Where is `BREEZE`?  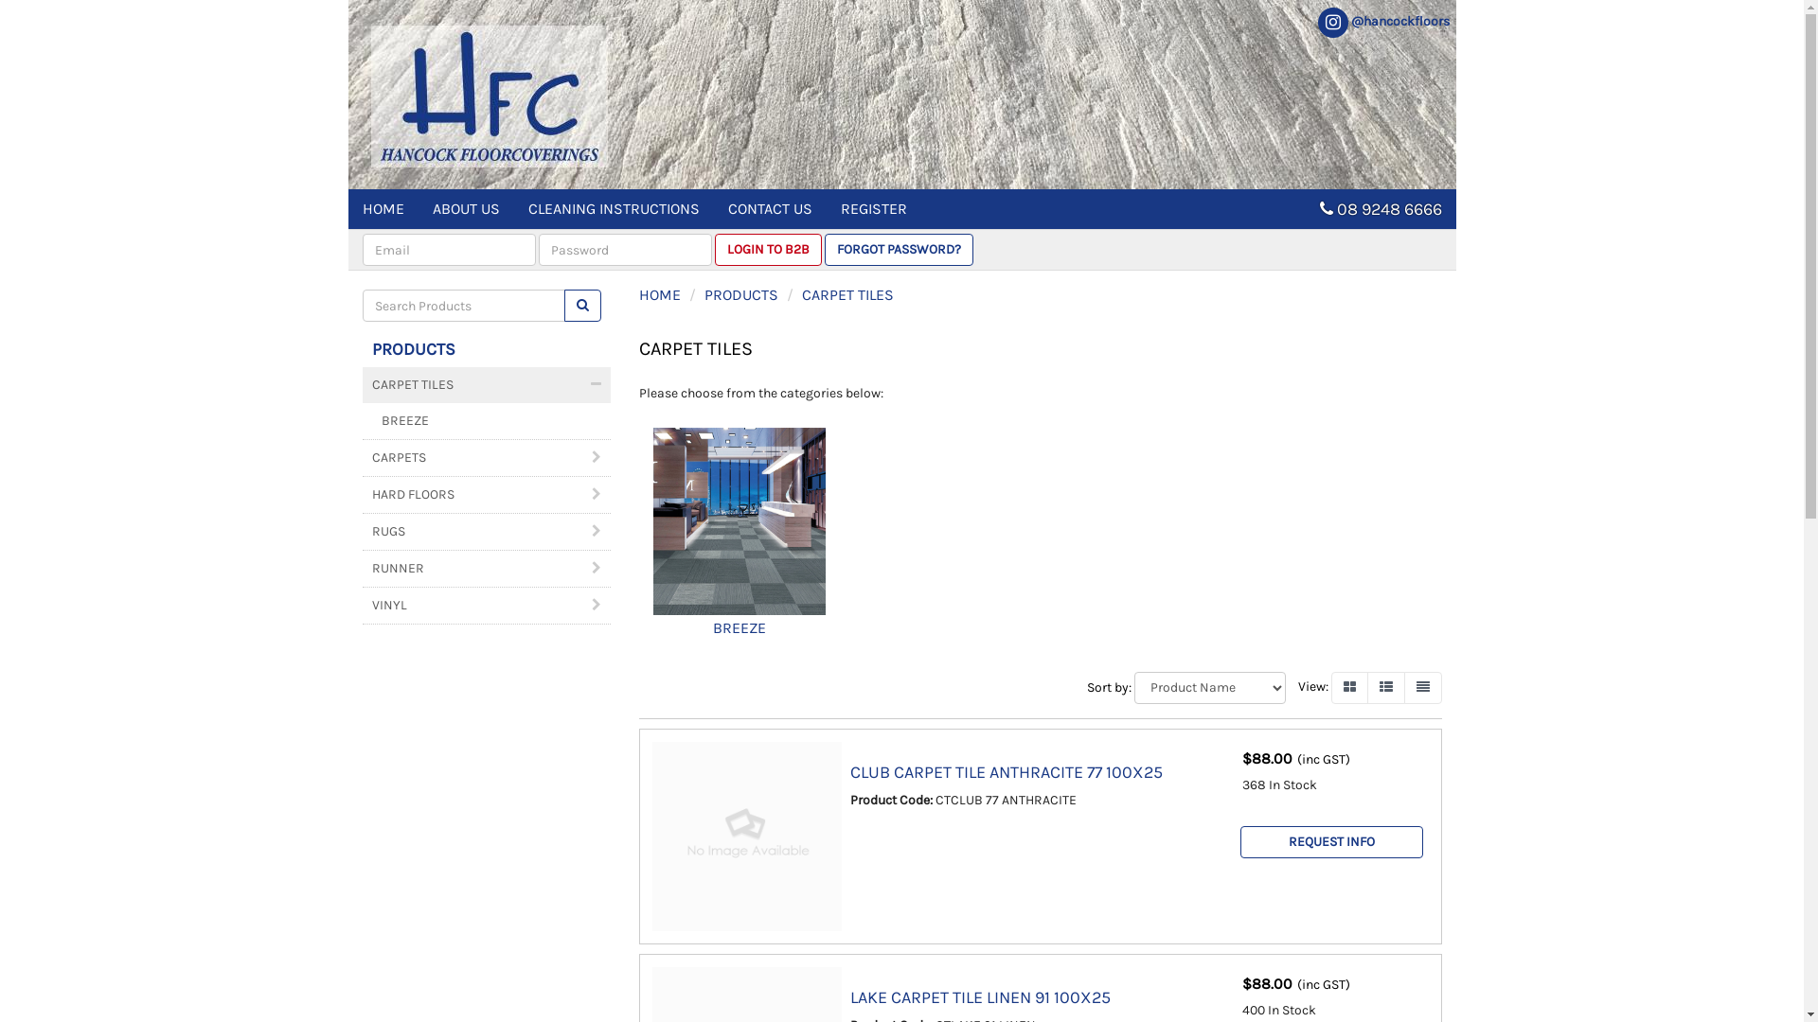 BREEZE is located at coordinates (740, 541).